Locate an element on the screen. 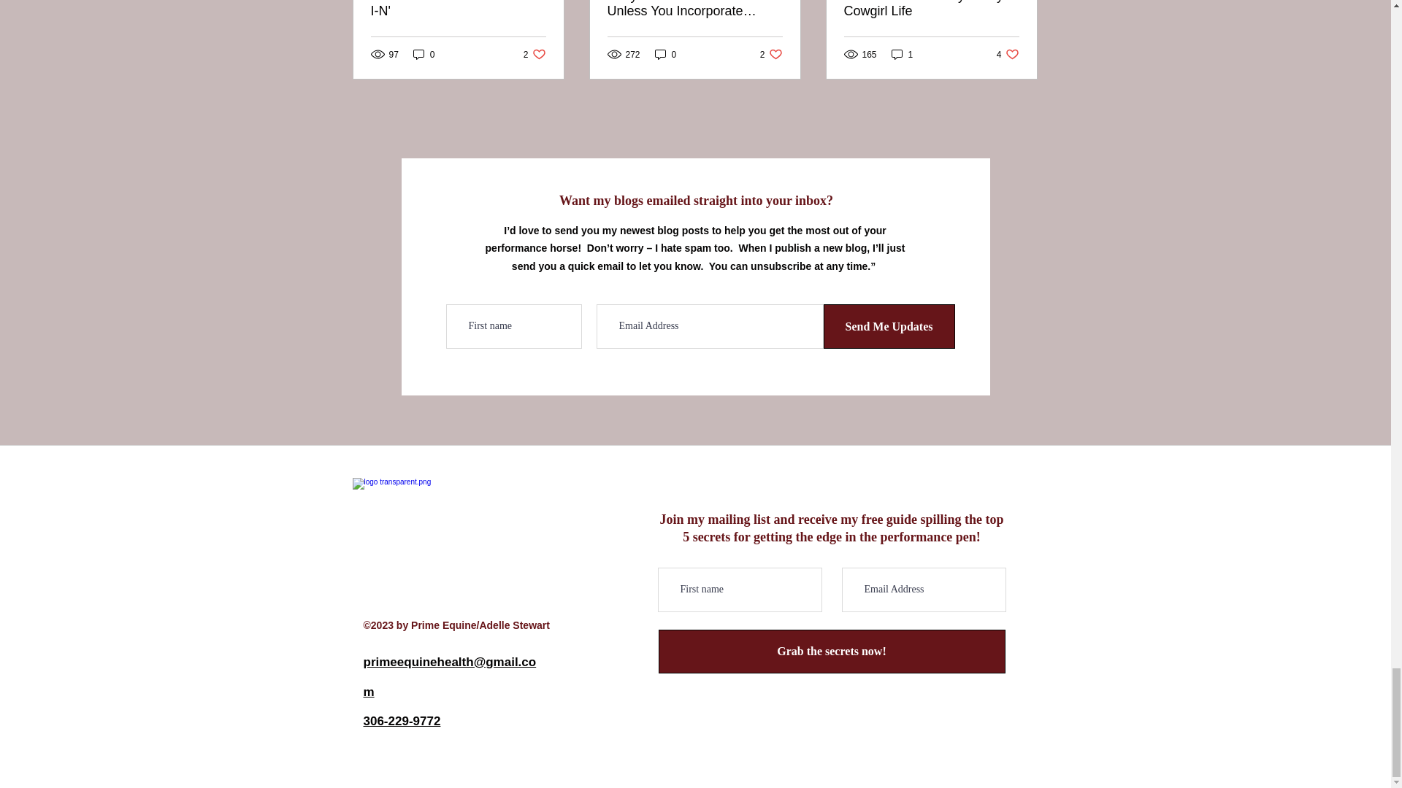 Image resolution: width=1402 pixels, height=788 pixels. 0 is located at coordinates (424, 54).